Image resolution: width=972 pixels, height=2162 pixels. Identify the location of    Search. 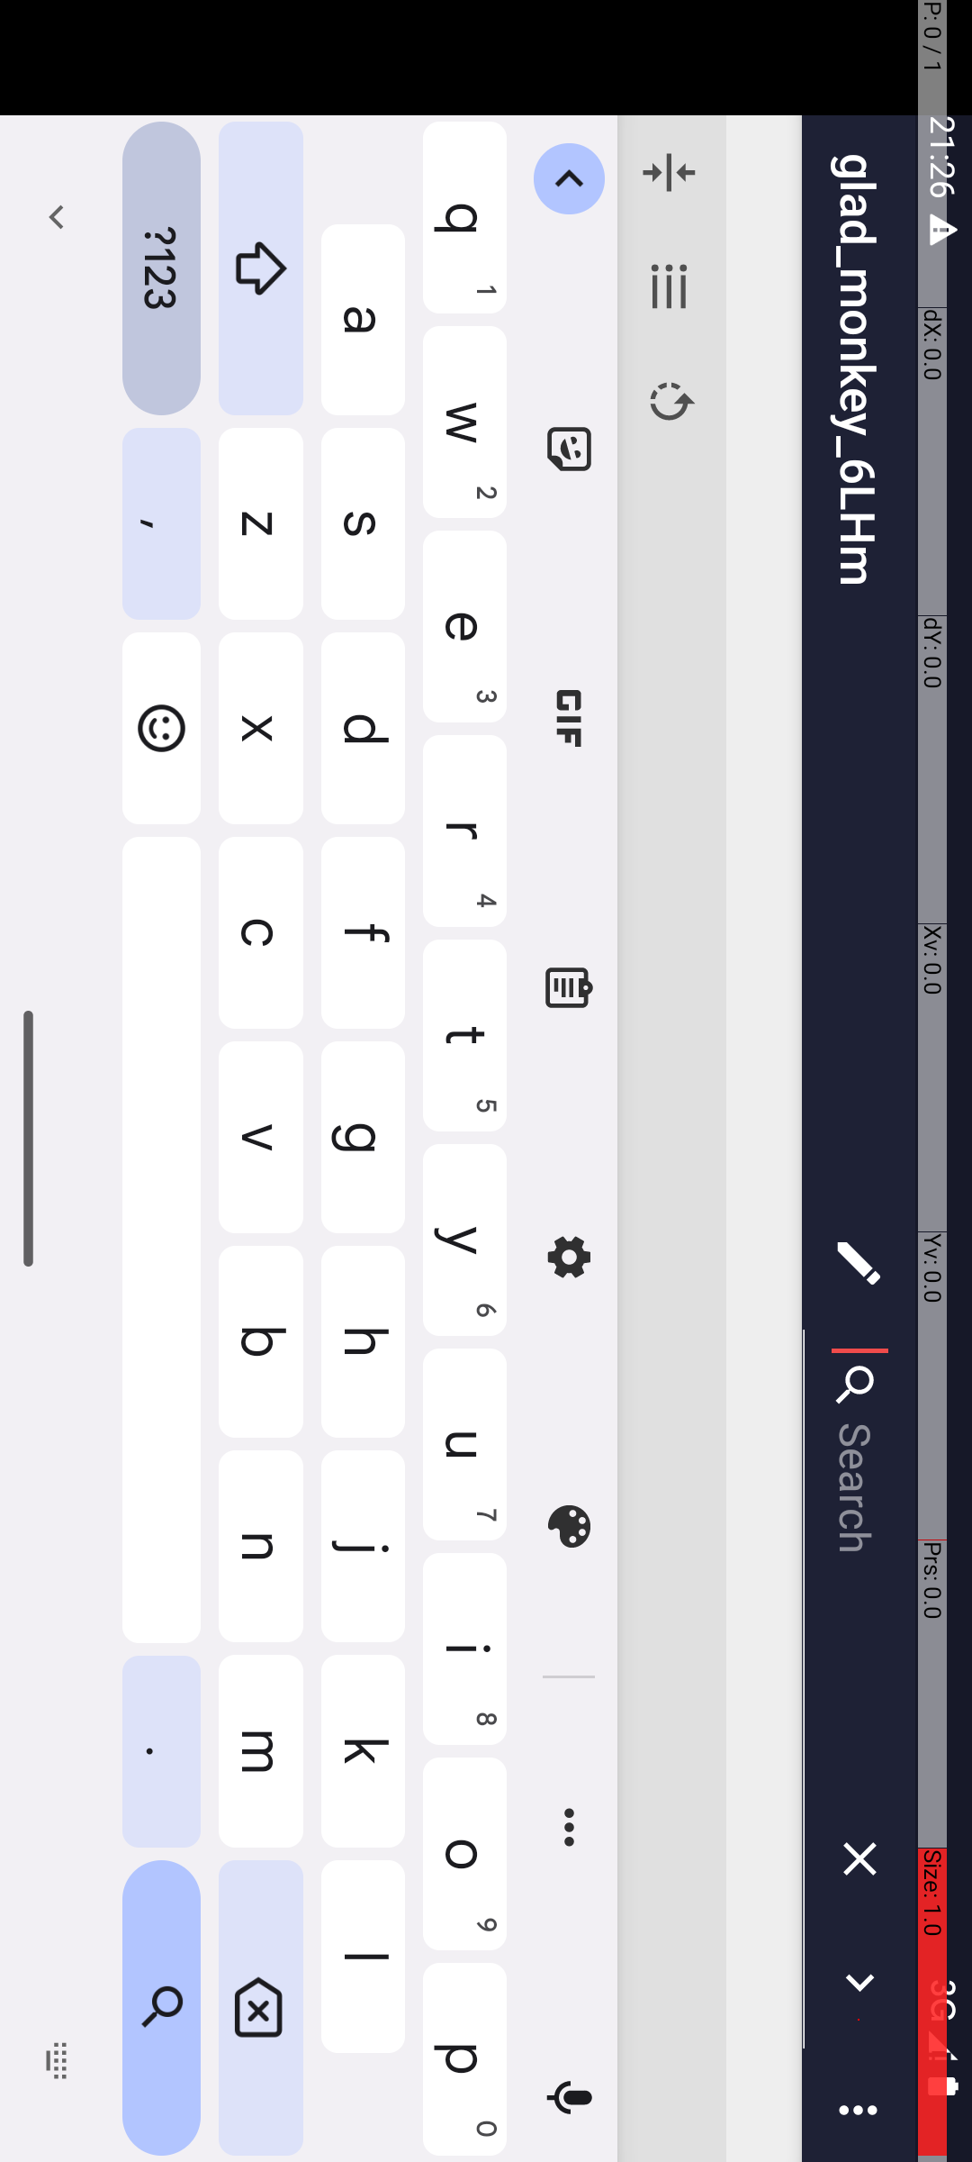
(1564, 112).